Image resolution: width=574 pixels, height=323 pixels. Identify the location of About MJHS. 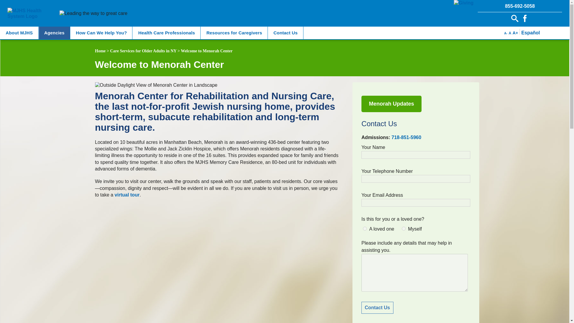
(19, 33).